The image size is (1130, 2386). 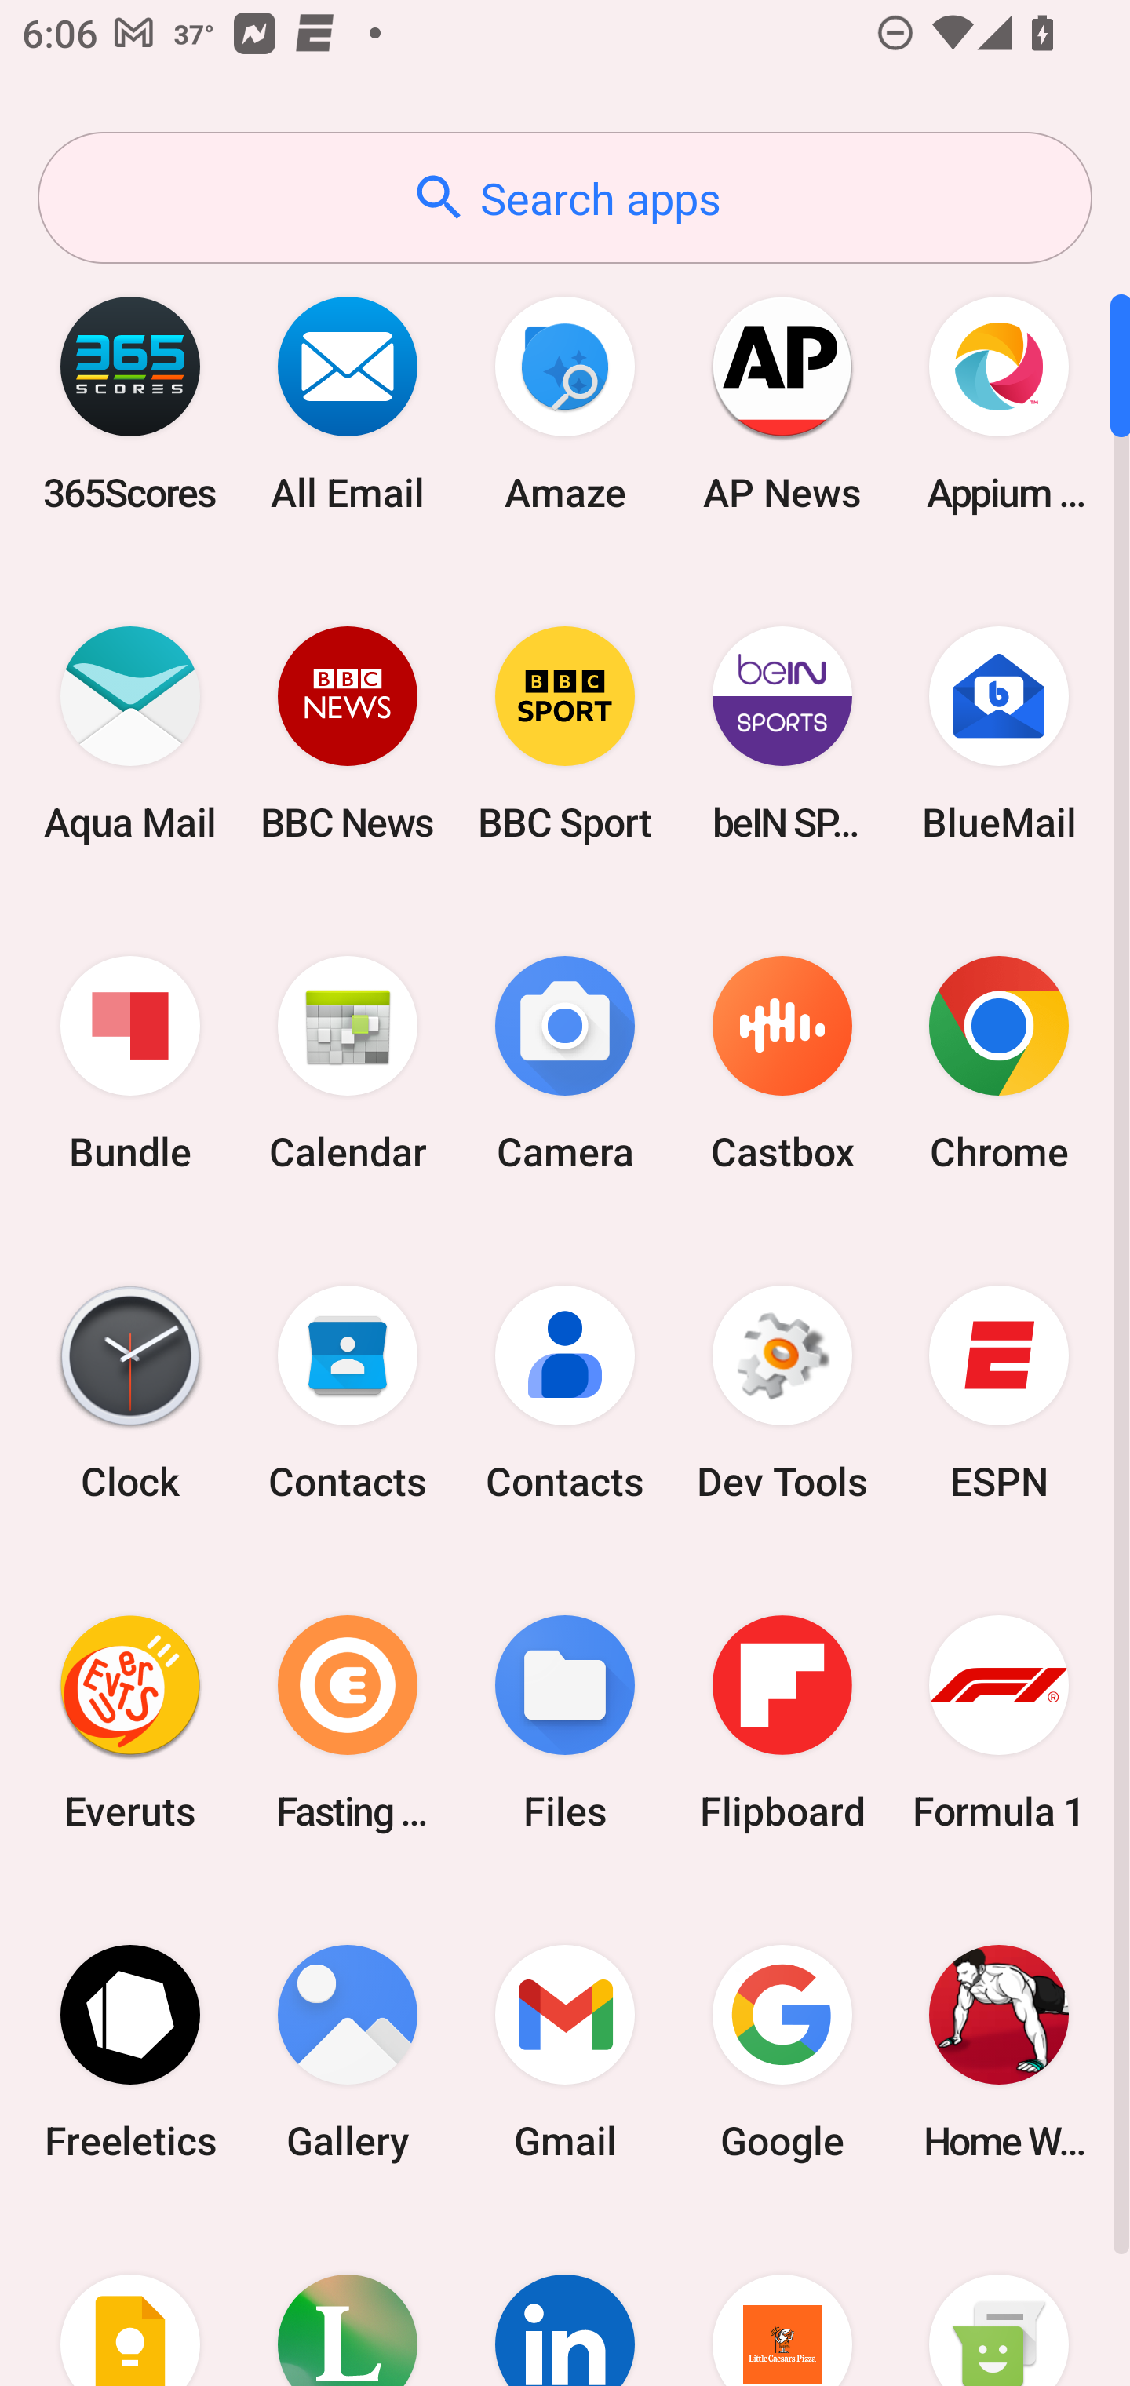 I want to click on Bundle, so click(x=130, y=1064).